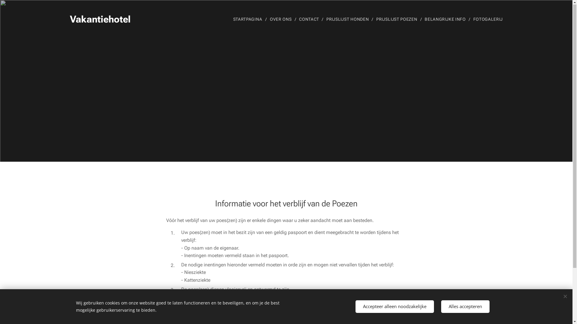 This screenshot has height=324, width=577. I want to click on STARTPAGINA, so click(249, 19).